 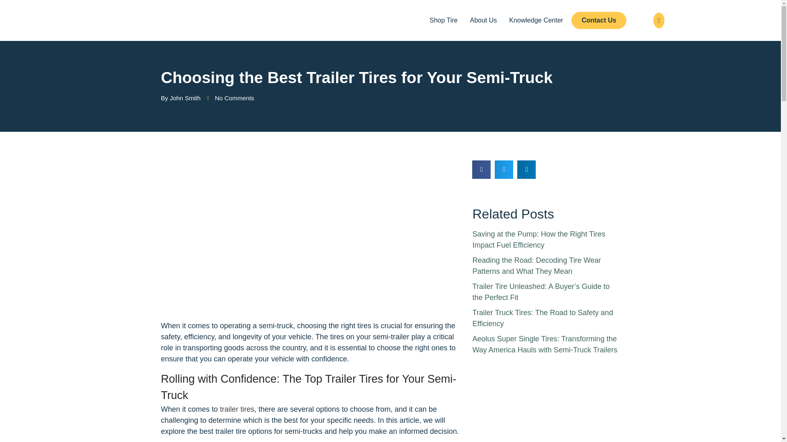 What do you see at coordinates (536, 20) in the screenshot?
I see `Knowledge Center` at bounding box center [536, 20].